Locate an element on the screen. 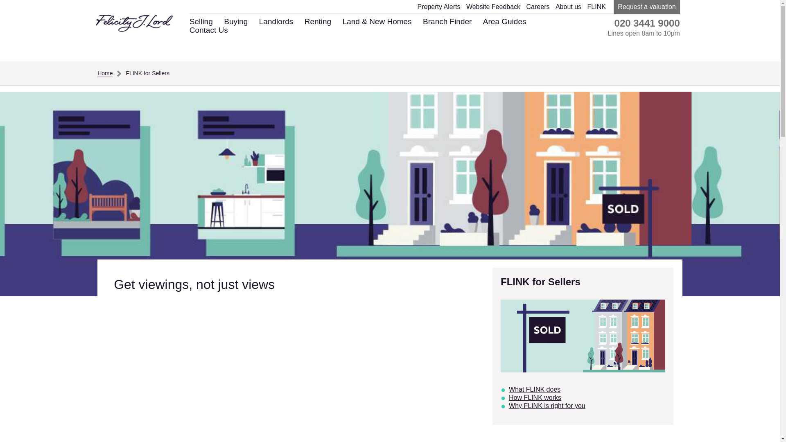  Landlords is located at coordinates (276, 21).